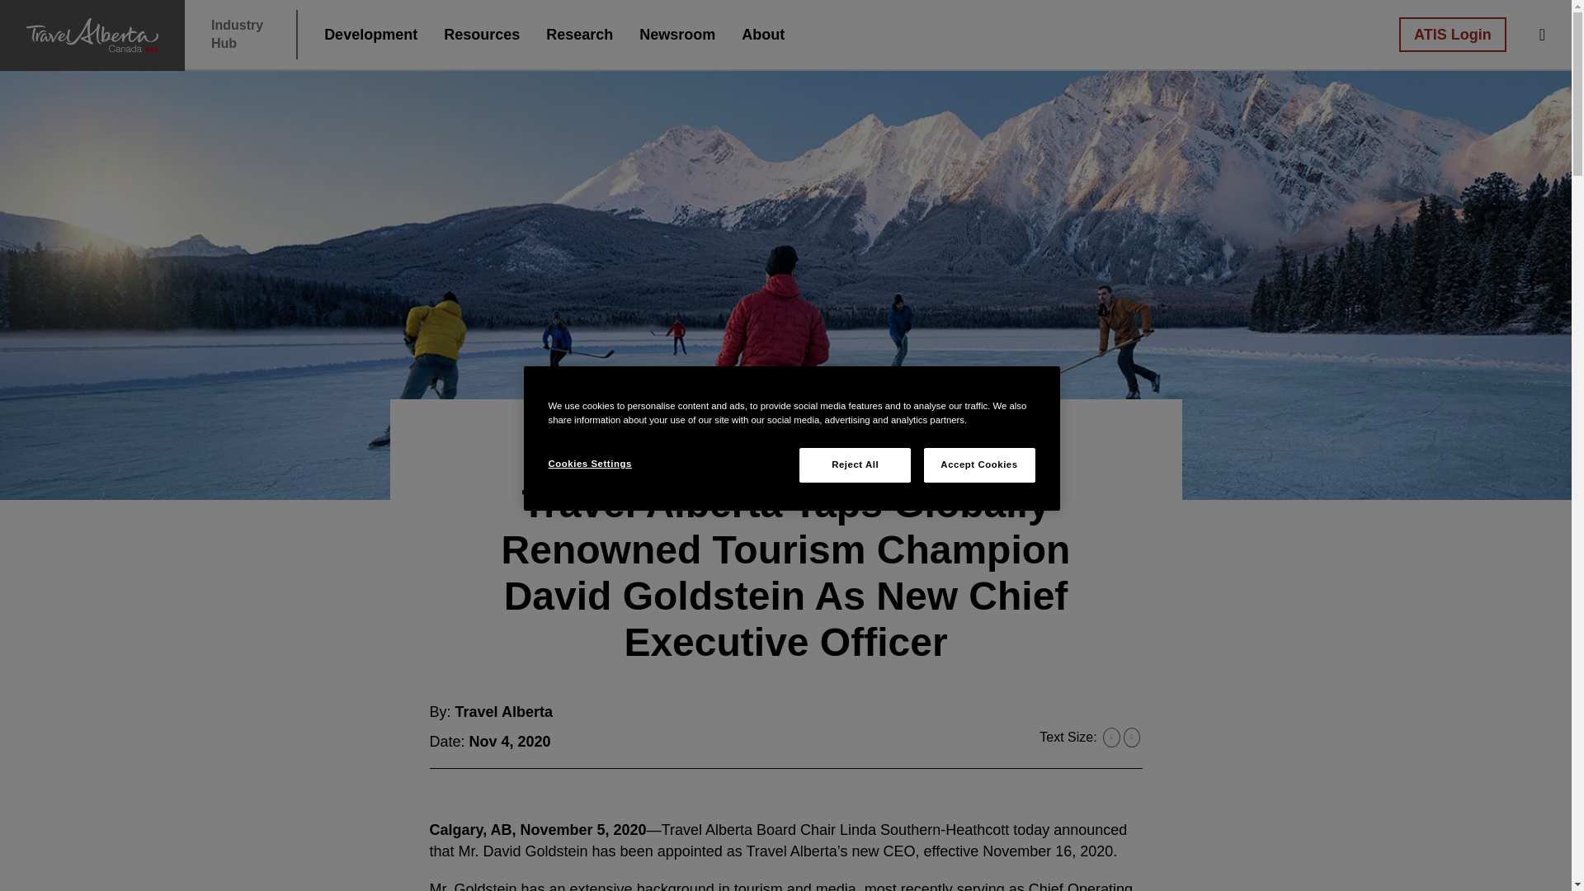 This screenshot has height=891, width=1584. Describe the element at coordinates (676, 34) in the screenshot. I see `Newsroom` at that location.